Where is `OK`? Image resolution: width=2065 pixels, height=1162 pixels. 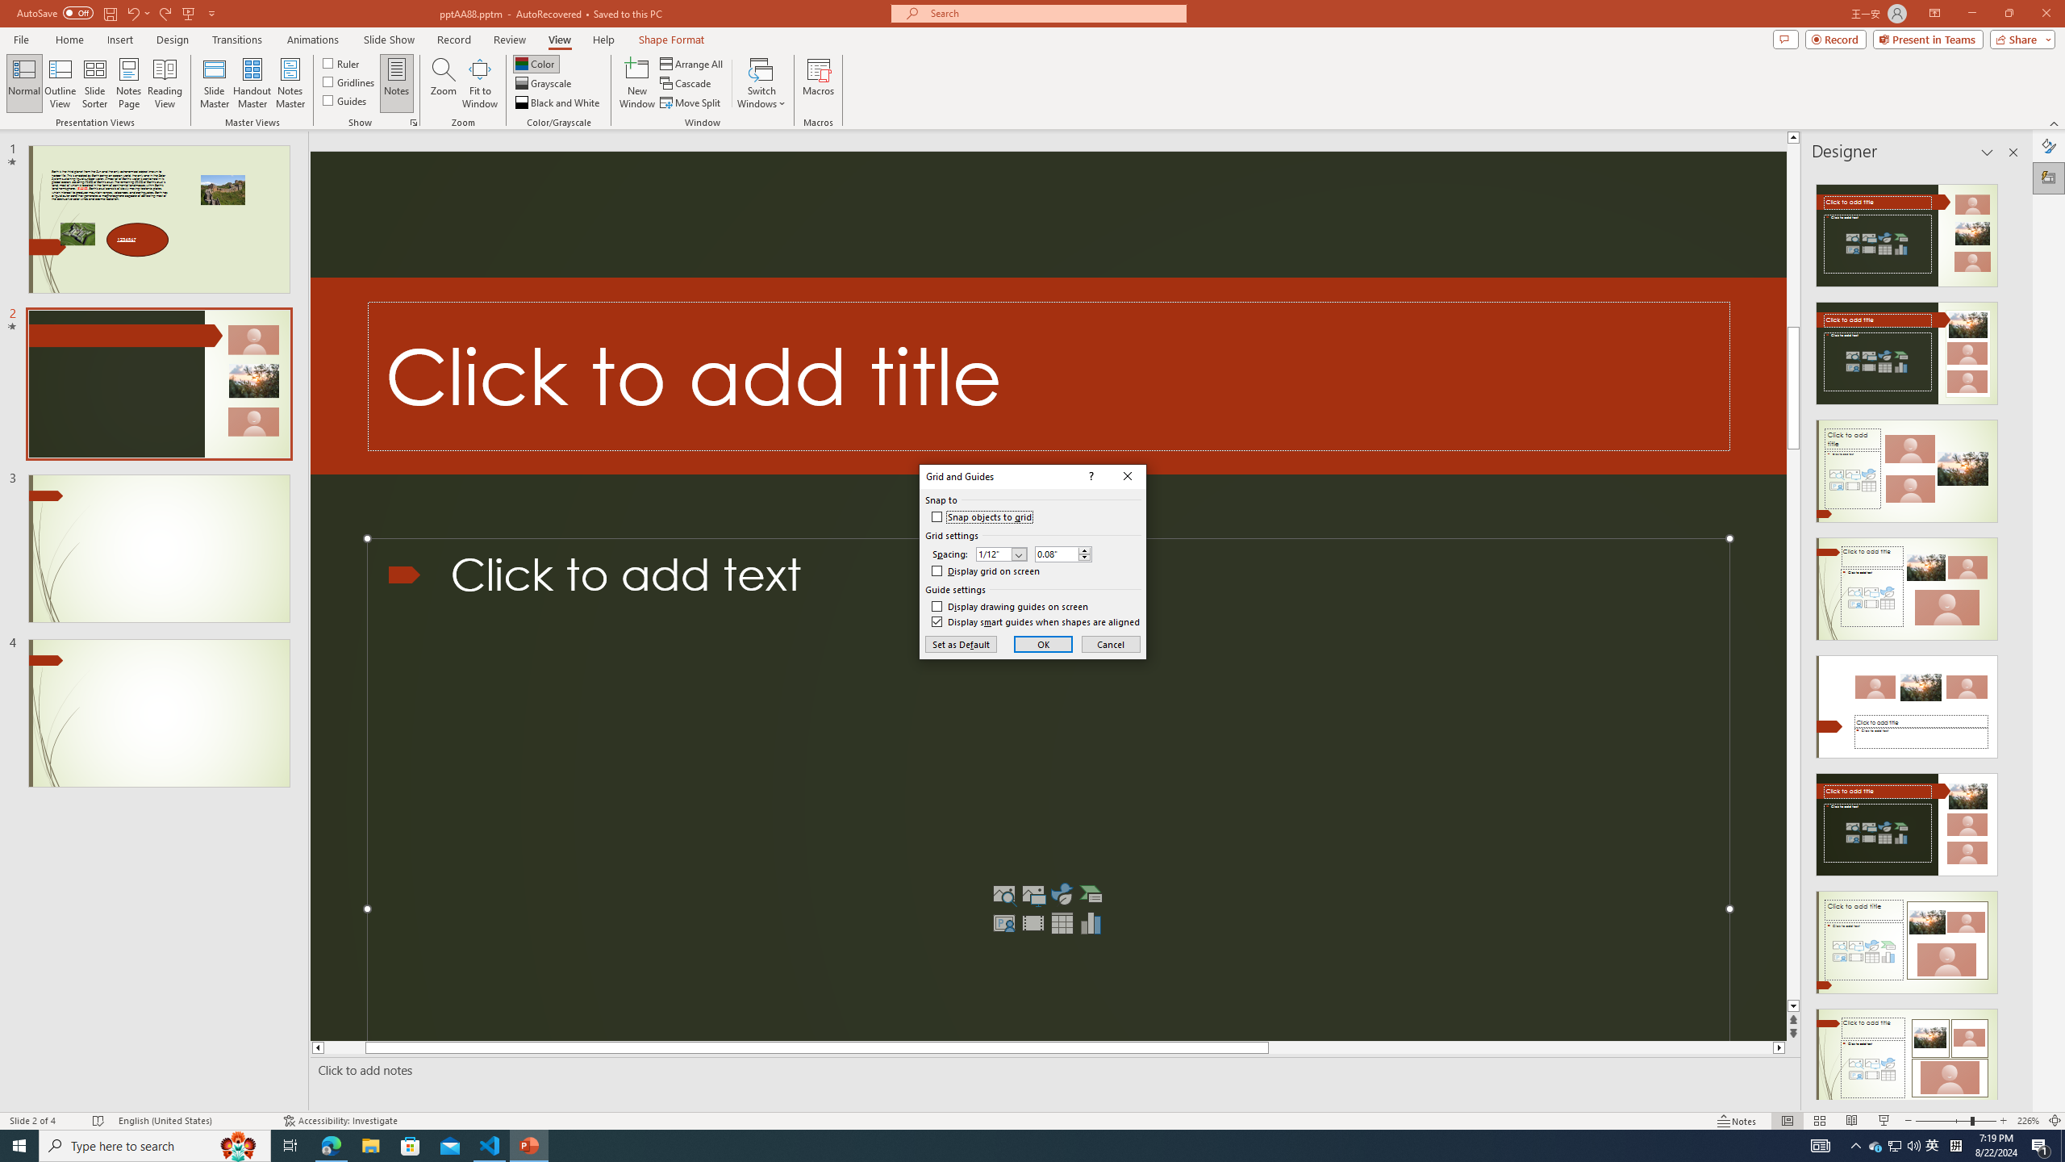
OK is located at coordinates (1044, 644).